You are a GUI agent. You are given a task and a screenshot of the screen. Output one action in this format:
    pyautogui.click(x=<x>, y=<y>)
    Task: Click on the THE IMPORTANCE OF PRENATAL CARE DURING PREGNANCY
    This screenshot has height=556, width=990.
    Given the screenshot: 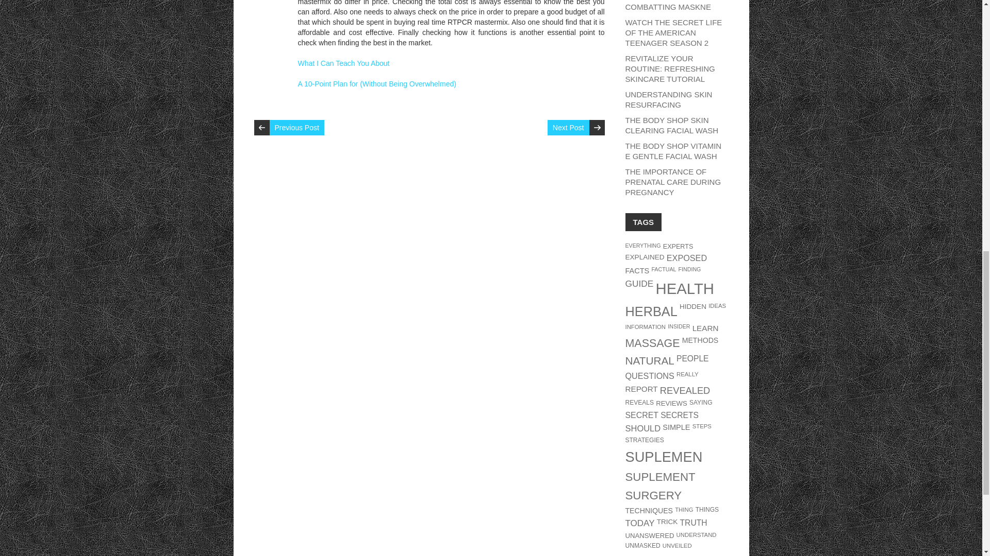 What is the action you would take?
    pyautogui.click(x=672, y=182)
    